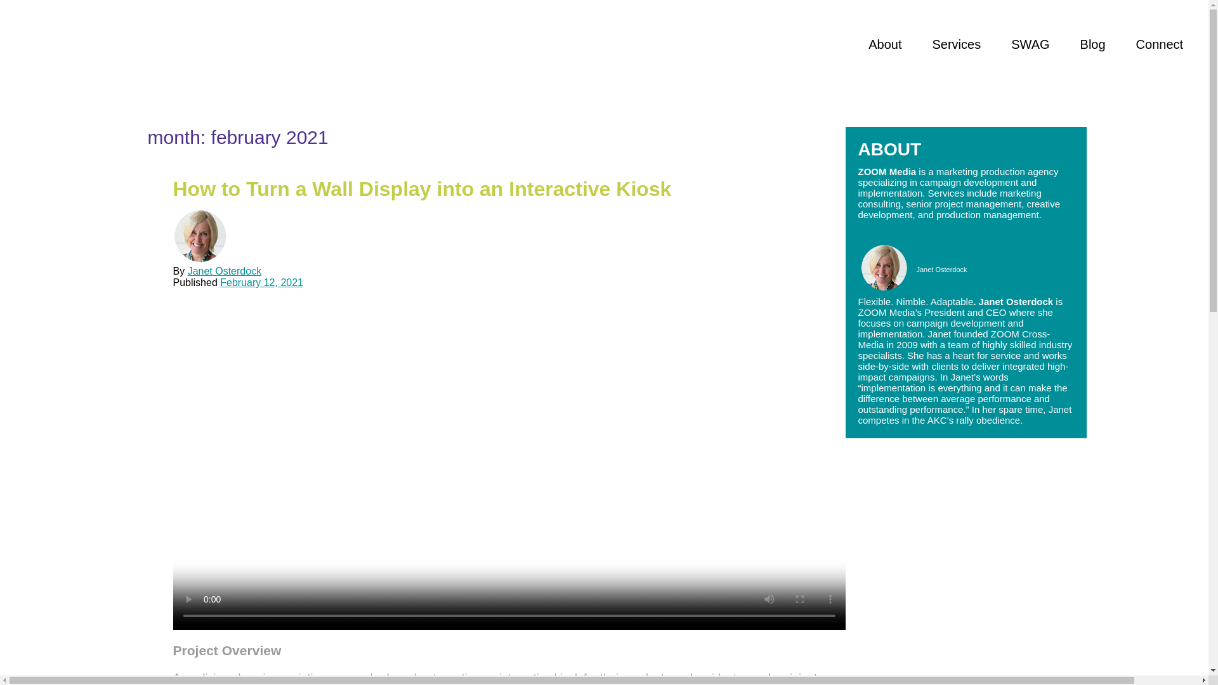 This screenshot has height=685, width=1218. What do you see at coordinates (1030, 44) in the screenshot?
I see `SWAG` at bounding box center [1030, 44].